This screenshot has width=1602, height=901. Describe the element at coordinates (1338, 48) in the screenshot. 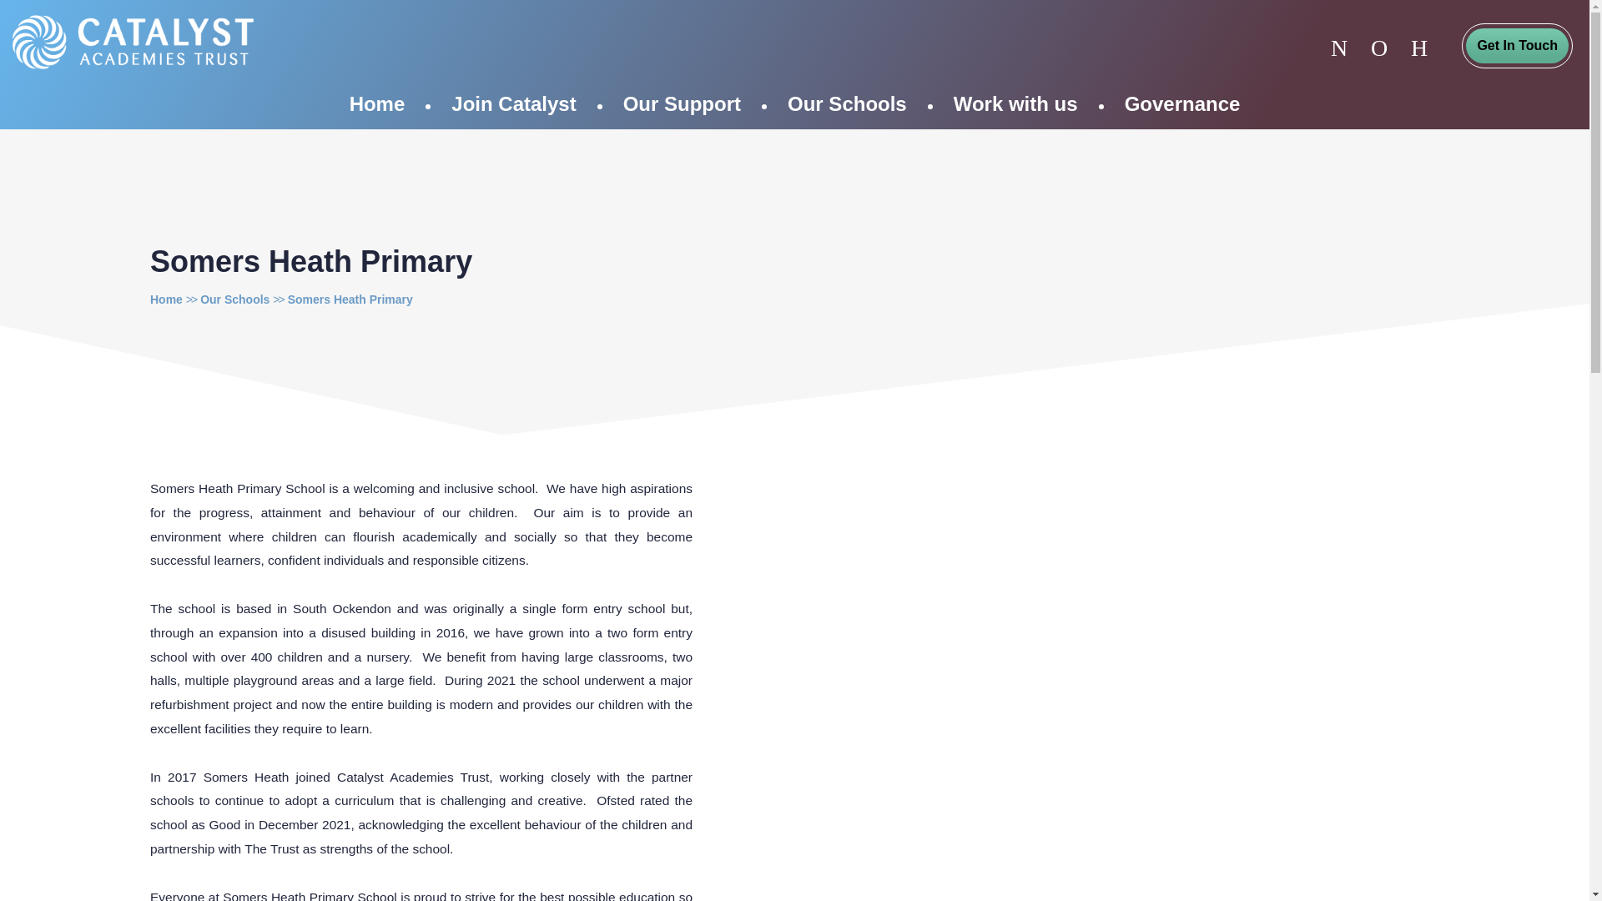

I see `Twitter Link` at that location.